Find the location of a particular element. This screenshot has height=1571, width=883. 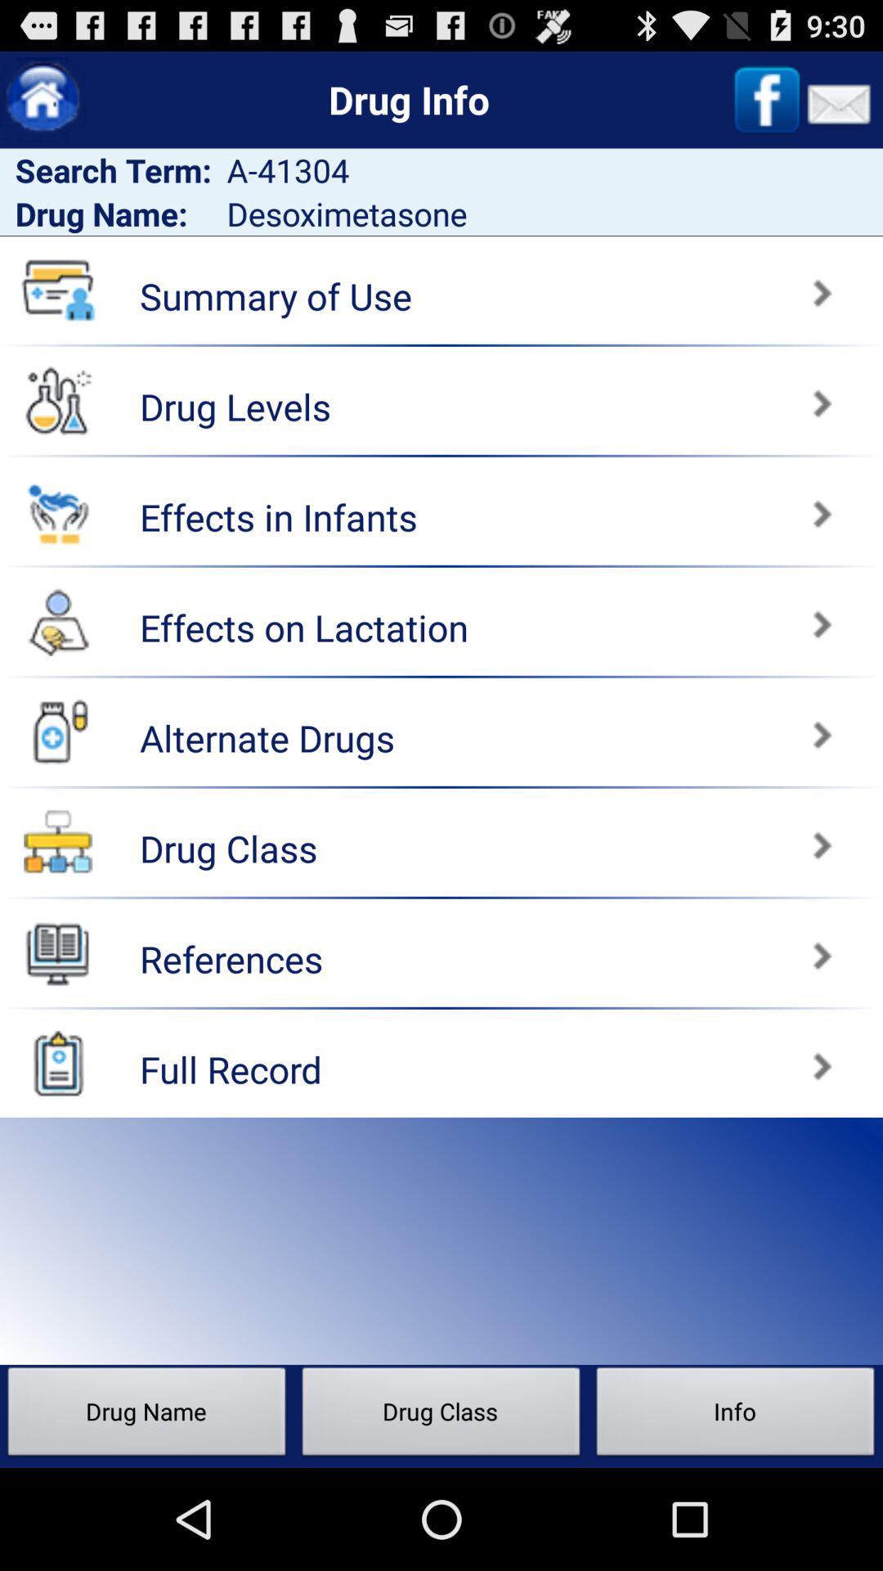

record is located at coordinates (58, 1063).